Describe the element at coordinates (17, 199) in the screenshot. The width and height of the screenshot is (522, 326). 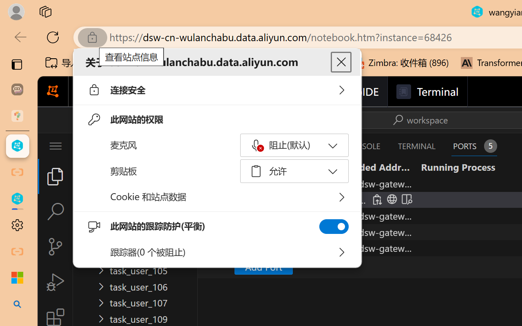
I see `wangyian_webcrawler - DSW` at that location.